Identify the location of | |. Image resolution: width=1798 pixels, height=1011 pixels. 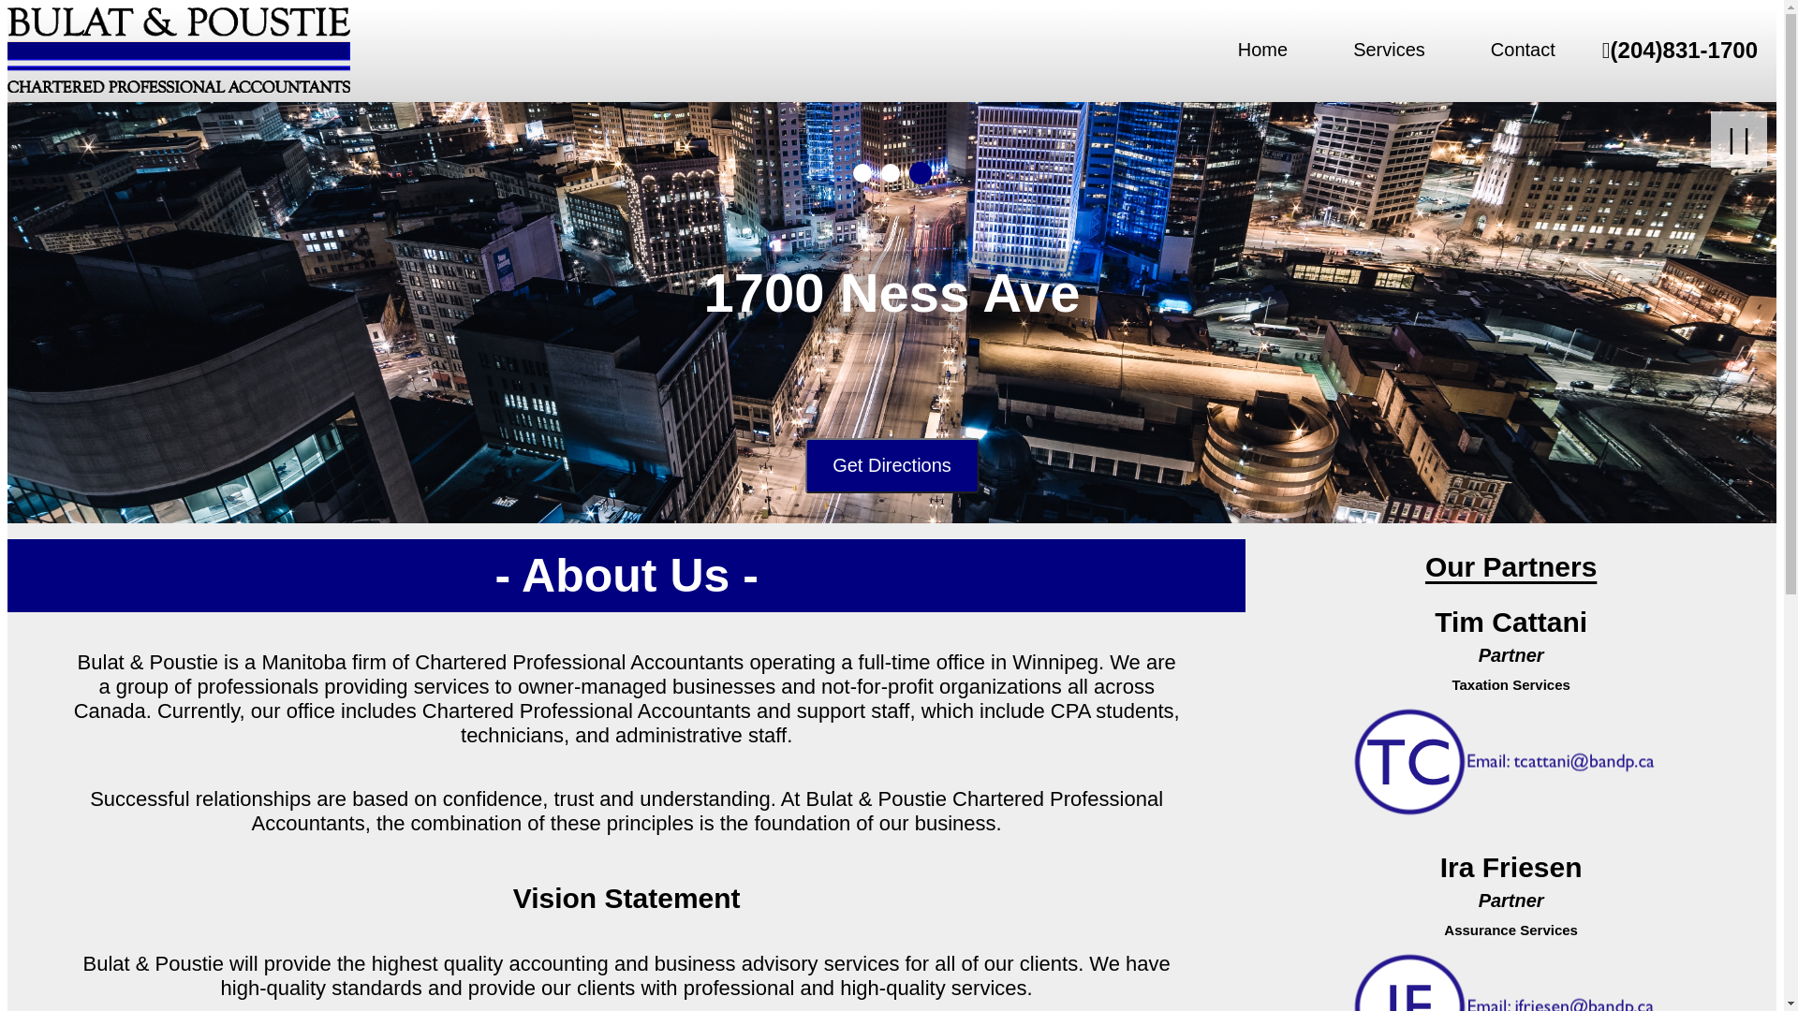
(1739, 139).